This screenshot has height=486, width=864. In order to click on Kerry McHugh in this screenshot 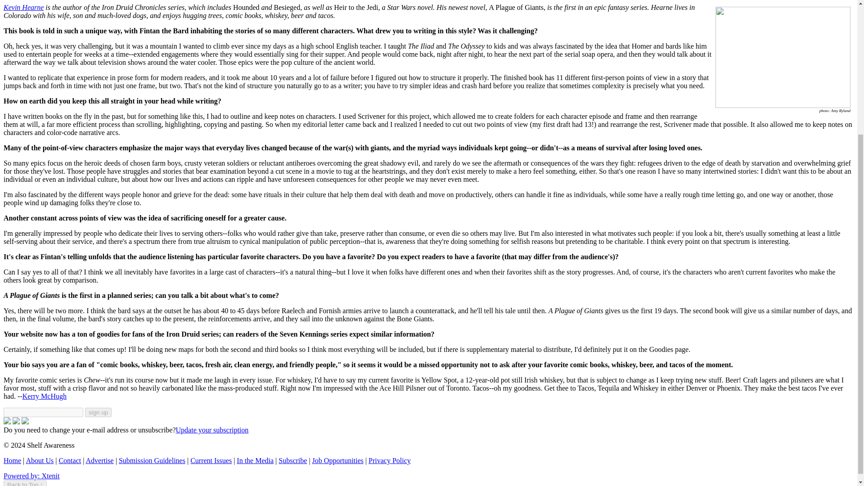, I will do `click(44, 396)`.